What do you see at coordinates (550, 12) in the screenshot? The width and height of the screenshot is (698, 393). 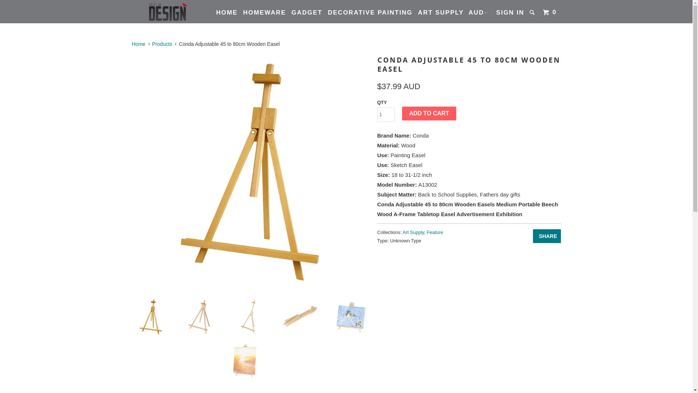 I see `0` at bounding box center [550, 12].